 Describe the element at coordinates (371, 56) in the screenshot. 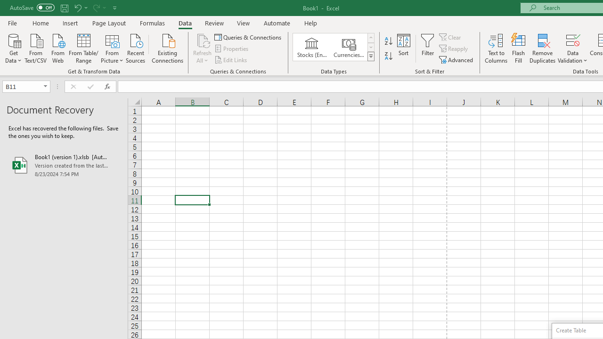

I see `Class: NetUIImage` at that location.